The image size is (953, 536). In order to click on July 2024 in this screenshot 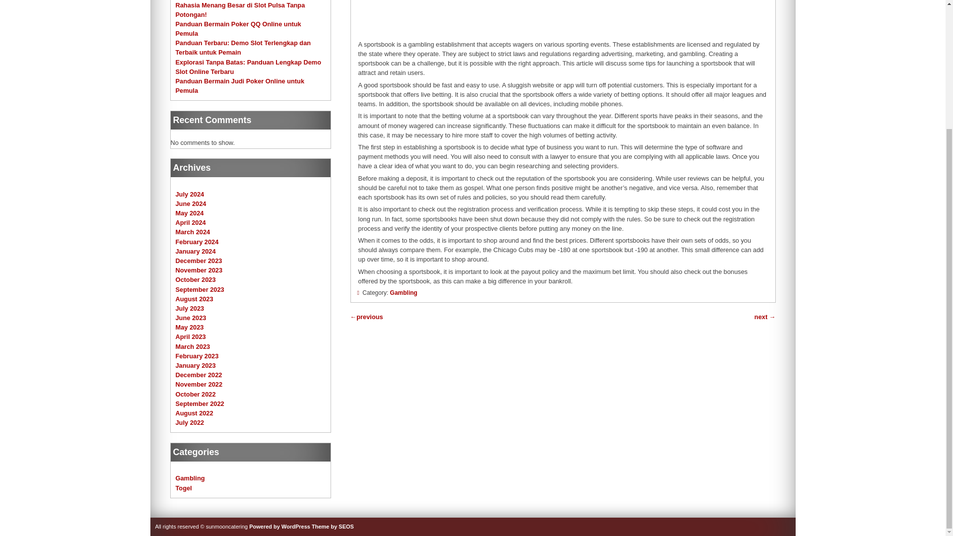, I will do `click(190, 194)`.